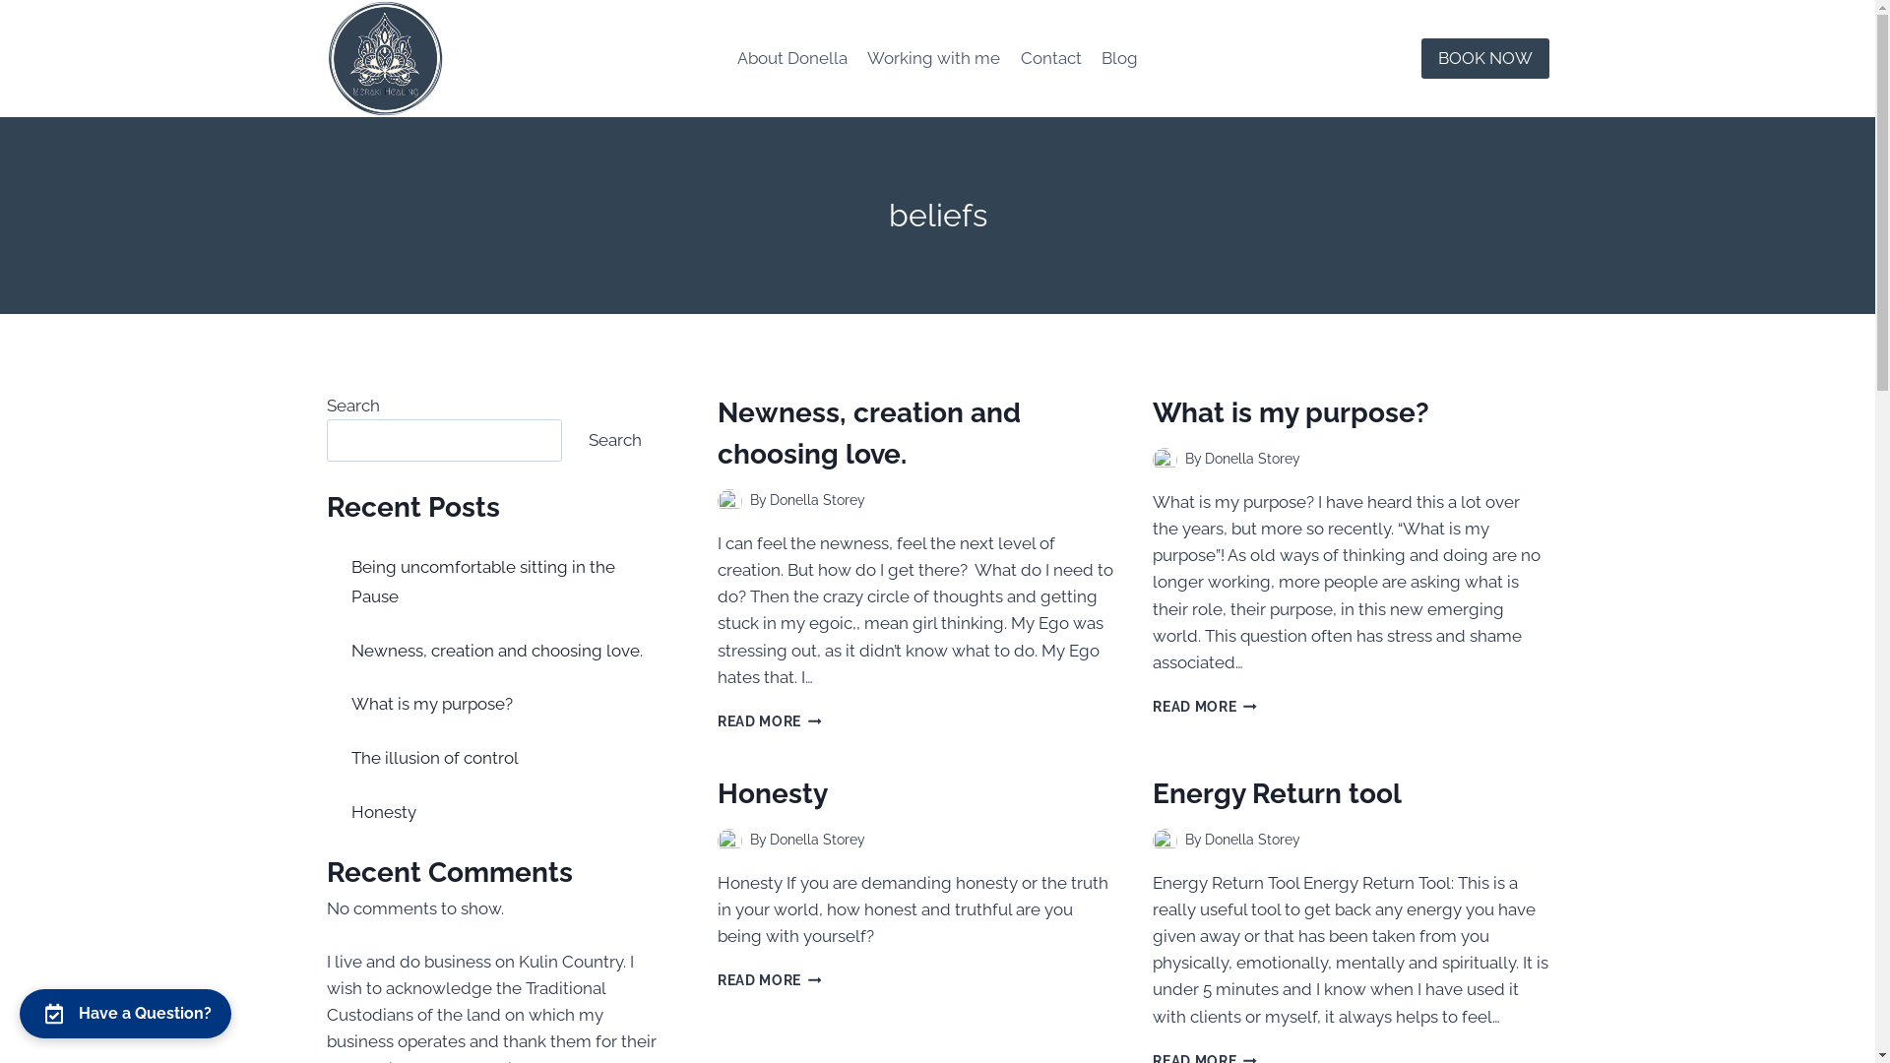 The image size is (1890, 1063). I want to click on What is my purpose?, so click(432, 704).